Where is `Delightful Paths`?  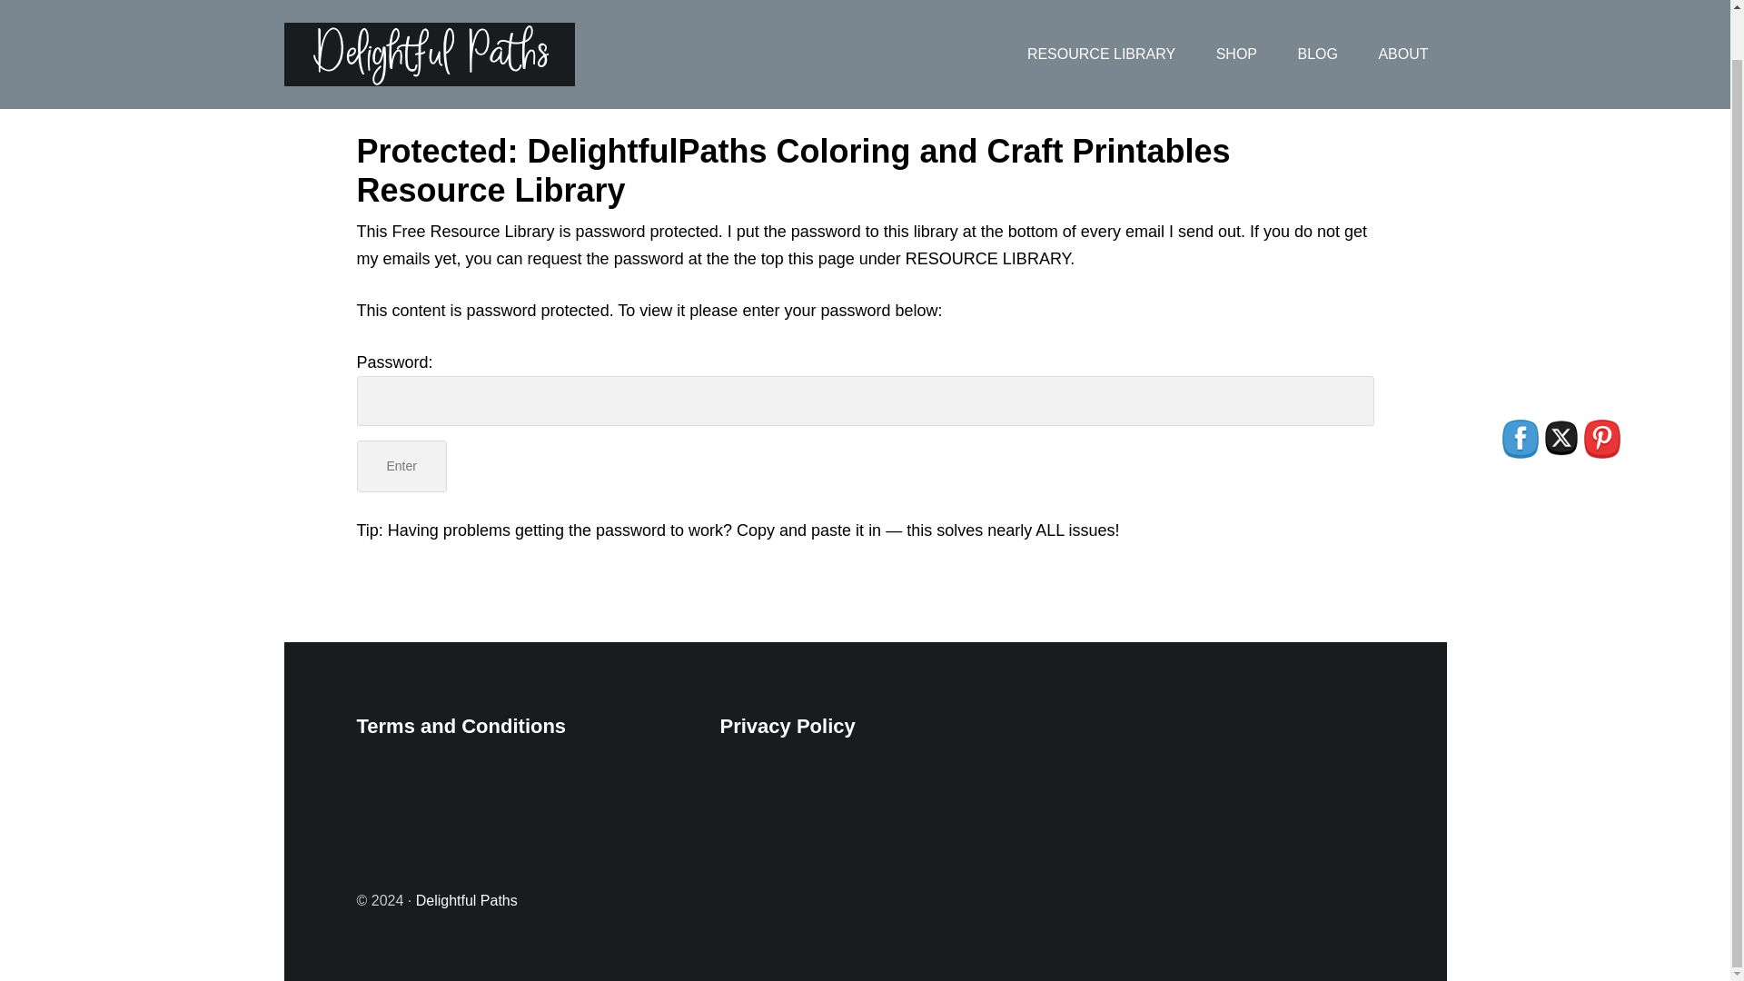 Delightful Paths is located at coordinates (467, 900).